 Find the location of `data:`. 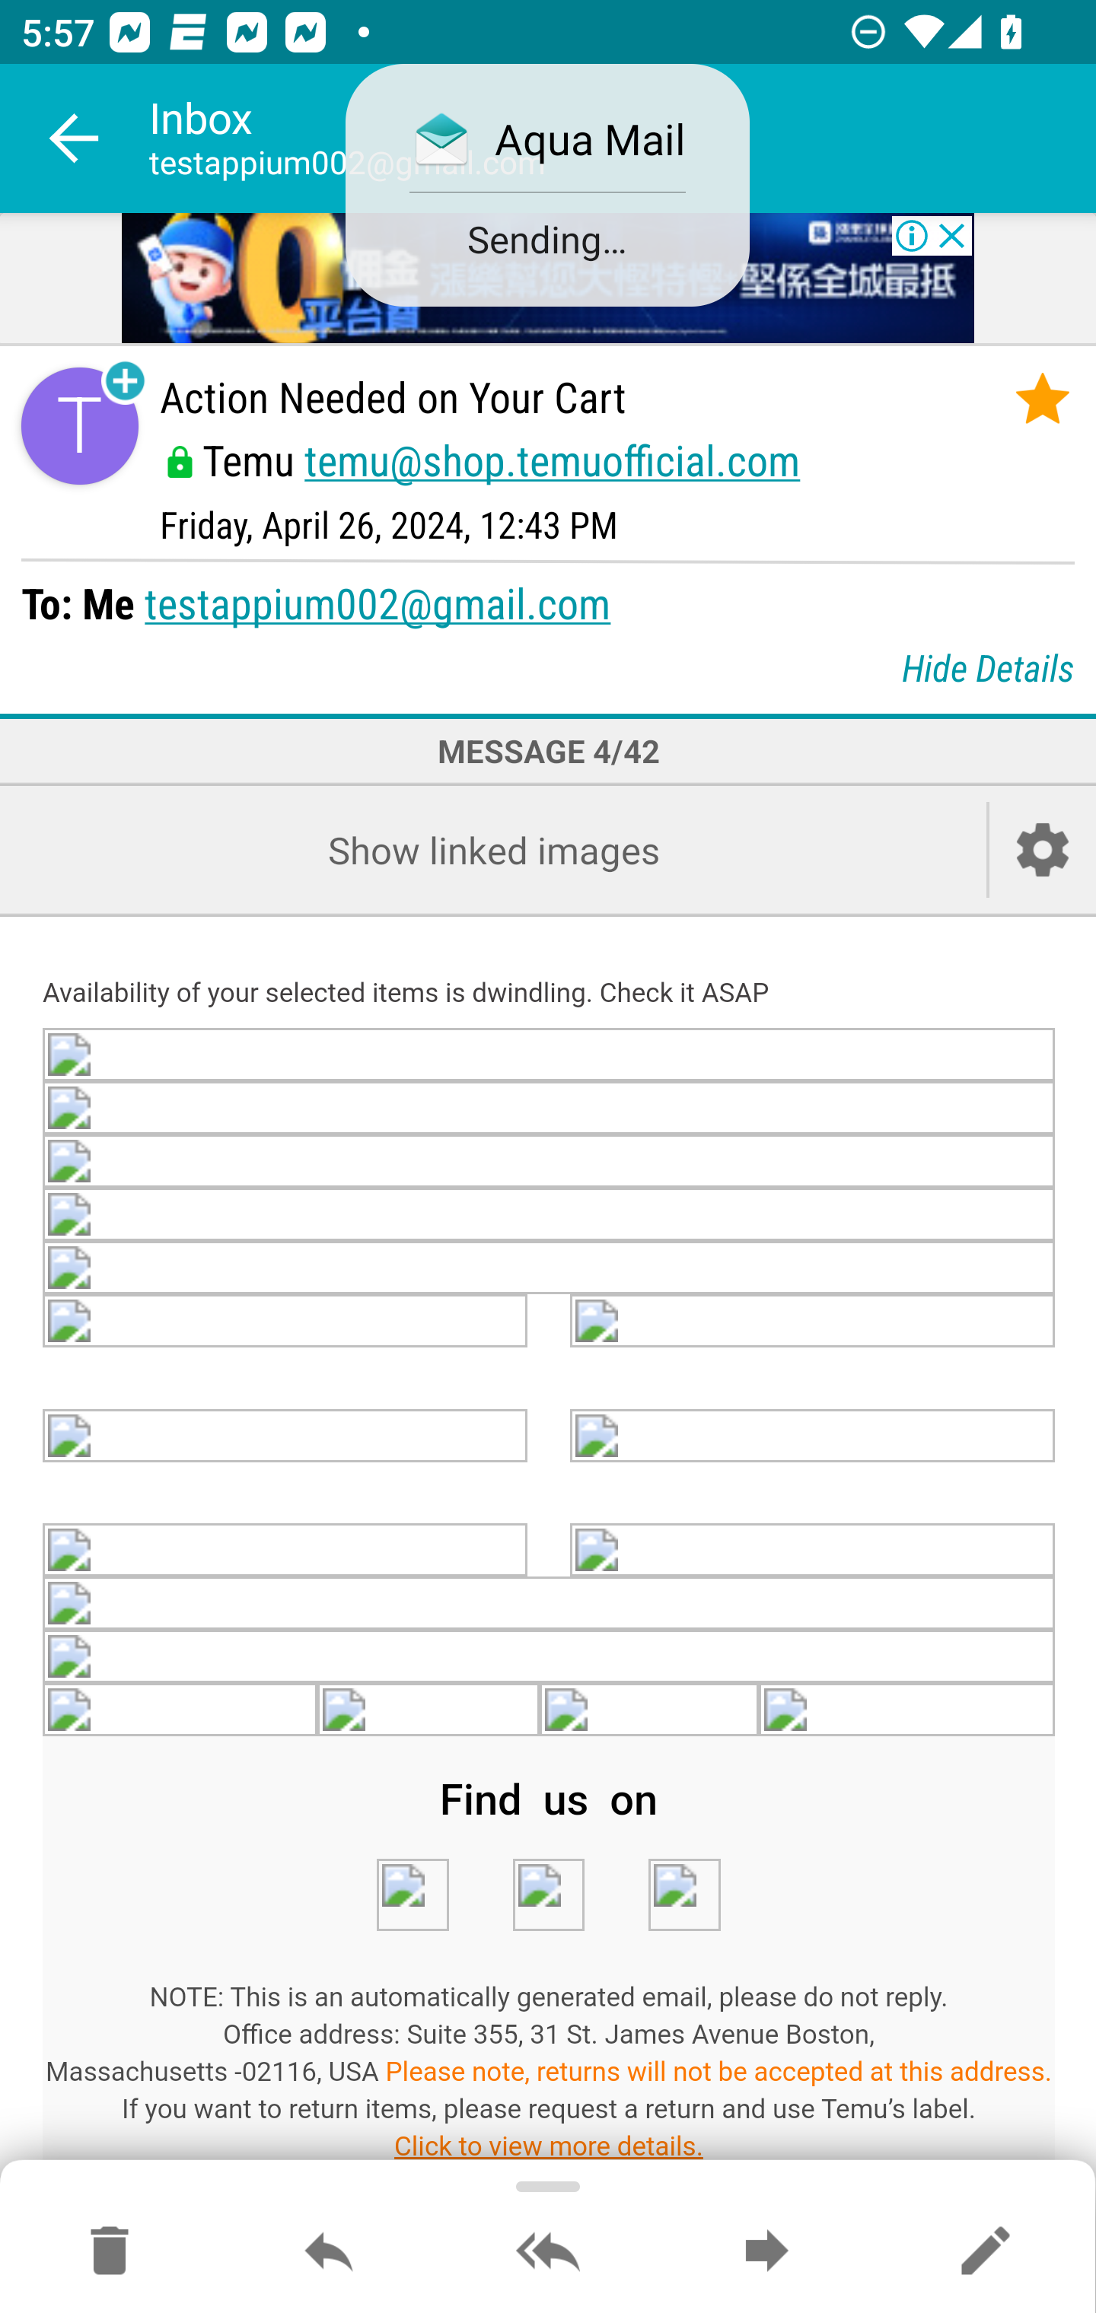

data: is located at coordinates (427, 1710).